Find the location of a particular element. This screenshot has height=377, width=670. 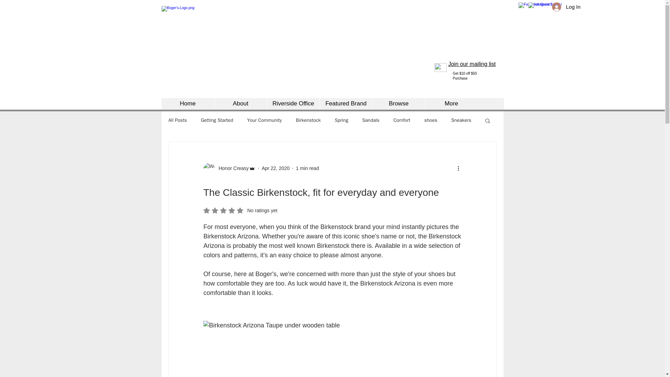

Home is located at coordinates (187, 103).